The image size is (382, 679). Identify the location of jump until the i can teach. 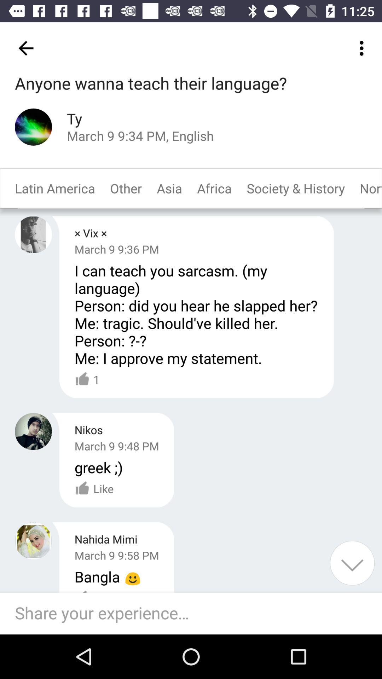
(197, 314).